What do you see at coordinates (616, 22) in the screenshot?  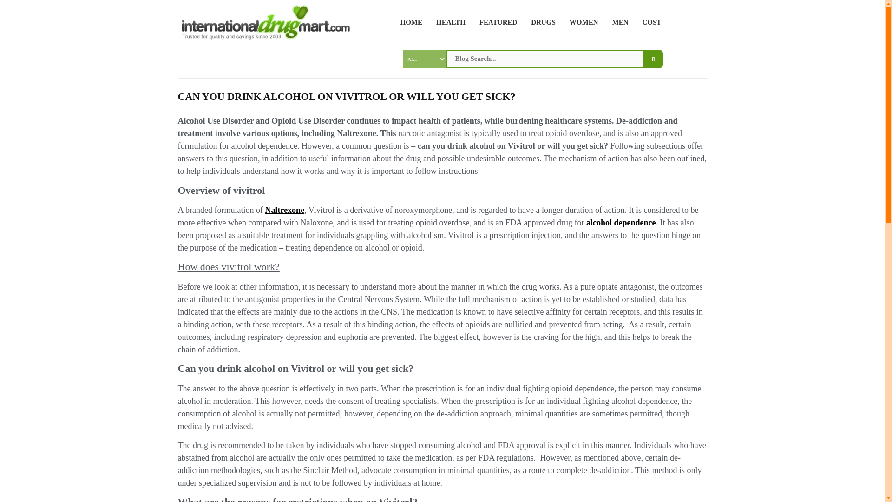 I see `MEN` at bounding box center [616, 22].